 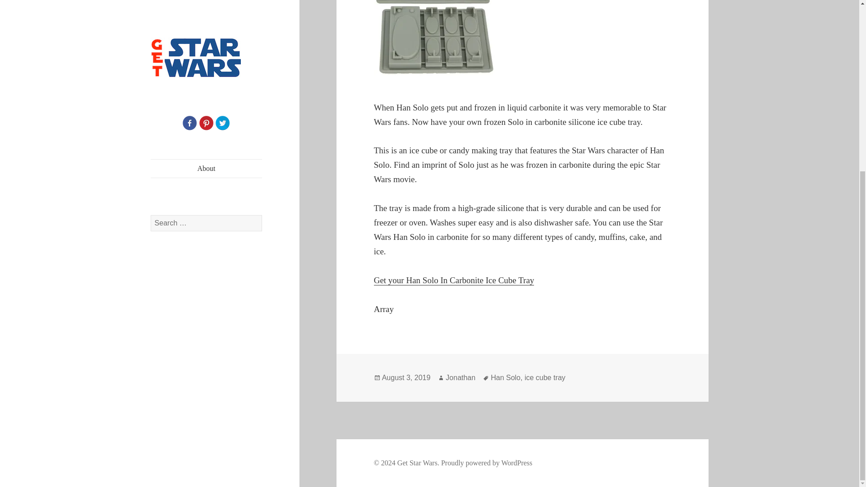 I want to click on ice cube tray, so click(x=545, y=378).